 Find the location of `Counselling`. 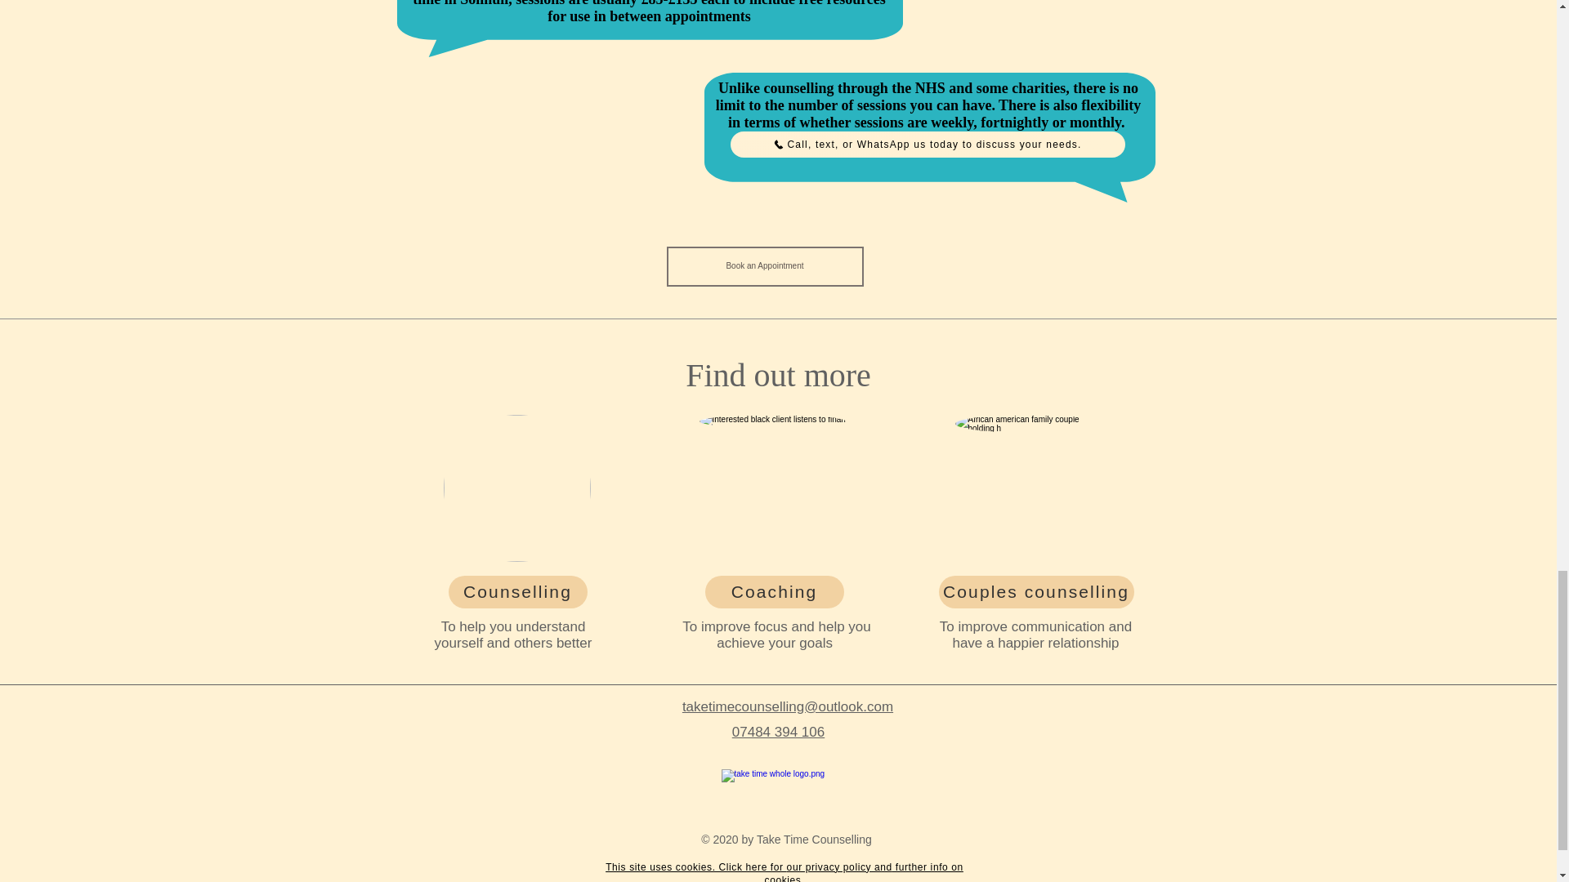

Counselling is located at coordinates (516, 592).